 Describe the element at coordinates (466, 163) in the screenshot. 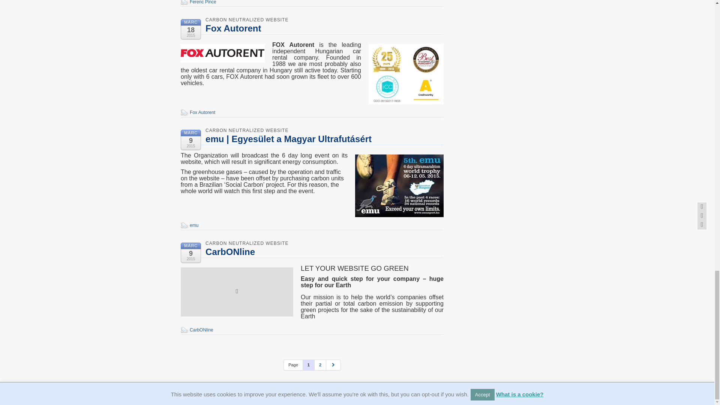

I see `RealGen Kft.` at that location.